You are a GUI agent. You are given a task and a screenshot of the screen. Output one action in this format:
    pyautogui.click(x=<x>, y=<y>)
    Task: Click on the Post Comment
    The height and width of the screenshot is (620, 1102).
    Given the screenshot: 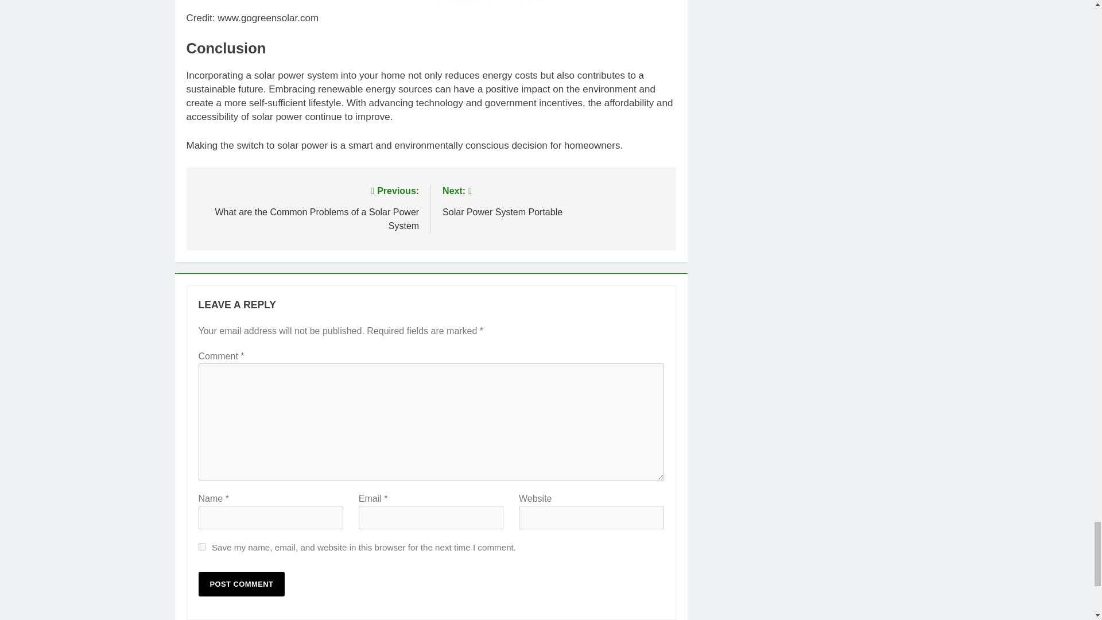 What is the action you would take?
    pyautogui.click(x=242, y=583)
    